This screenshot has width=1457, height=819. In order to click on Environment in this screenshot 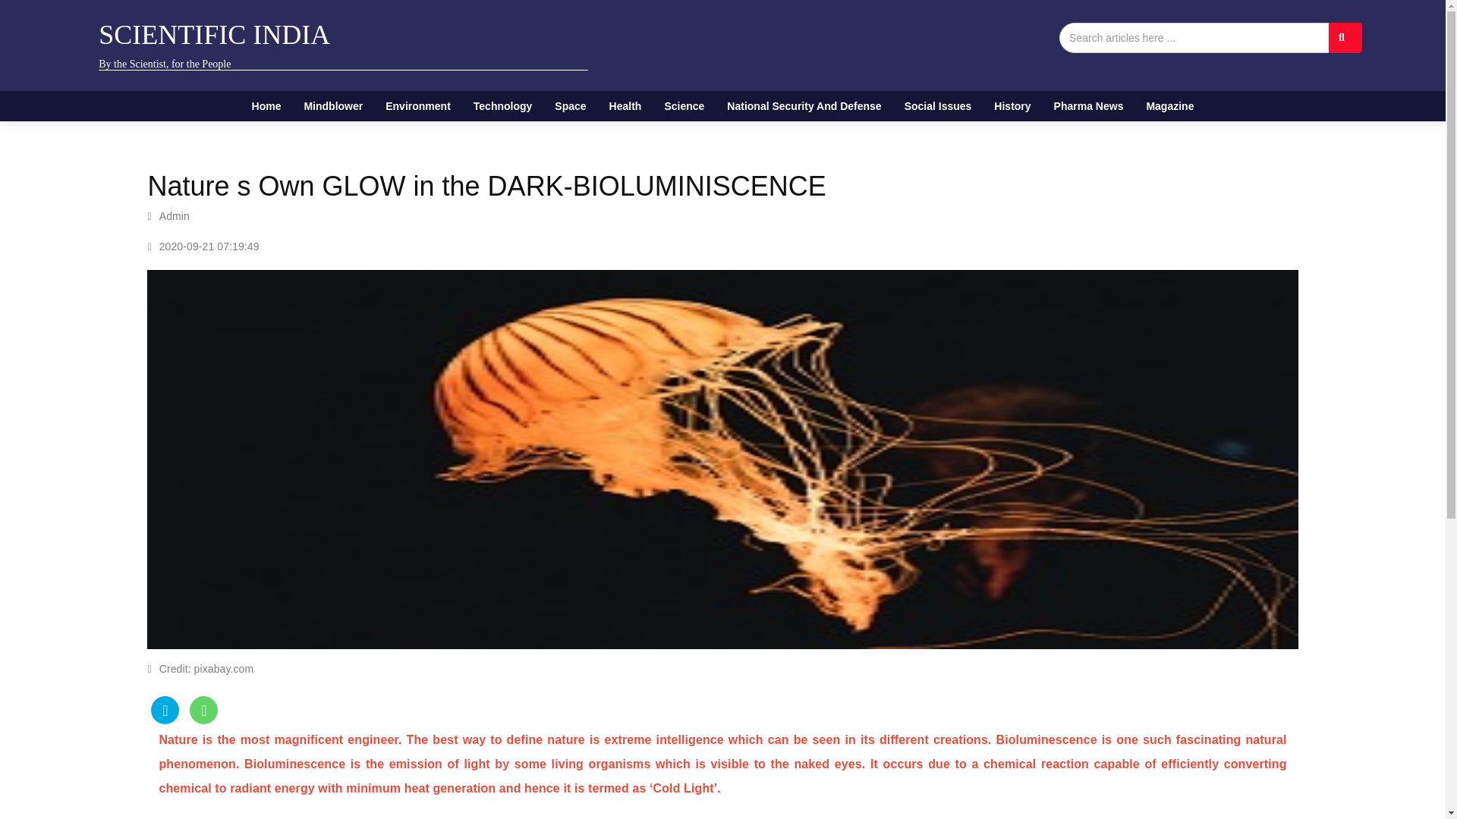, I will do `click(417, 105)`.